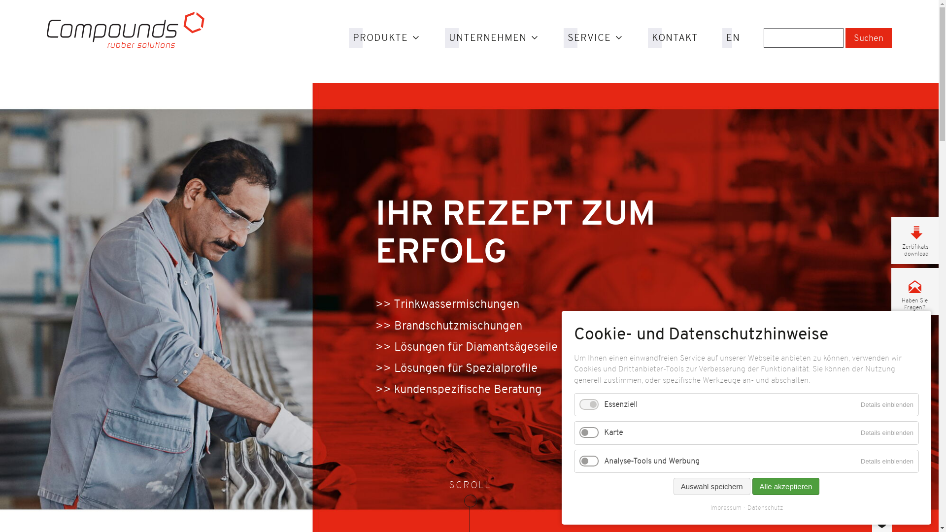  I want to click on Auswahl speichern, so click(712, 487).